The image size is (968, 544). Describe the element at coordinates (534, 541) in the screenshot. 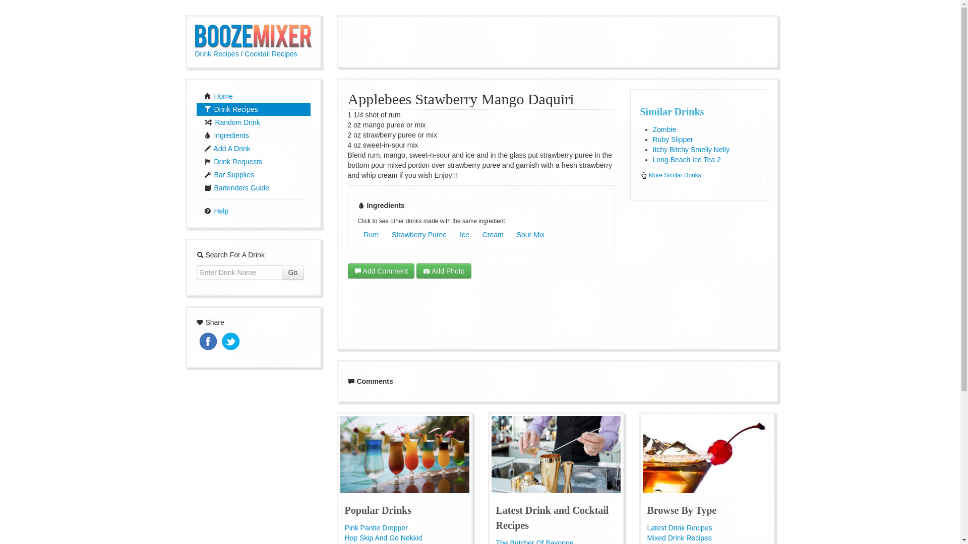

I see `The Butcher of Bayonne` at that location.